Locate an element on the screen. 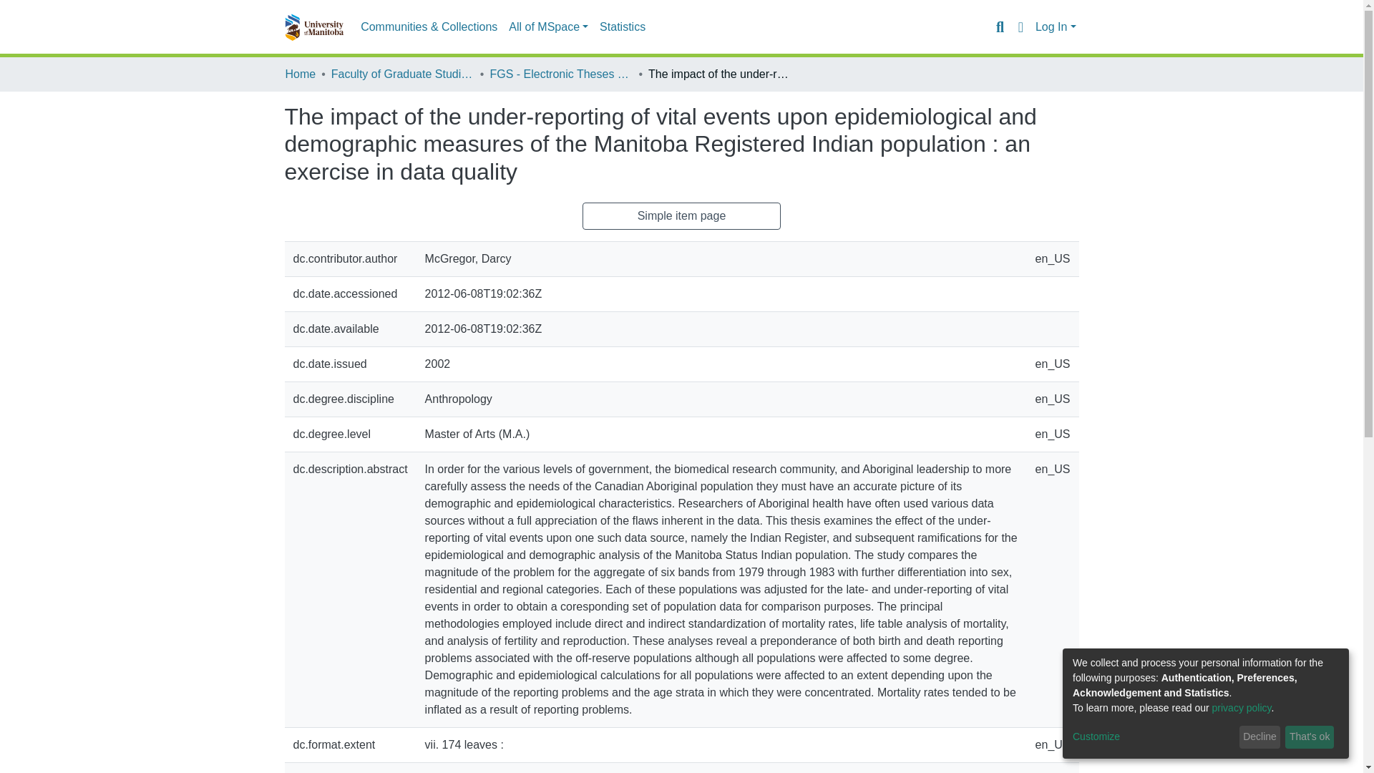  Statistics is located at coordinates (623, 27).